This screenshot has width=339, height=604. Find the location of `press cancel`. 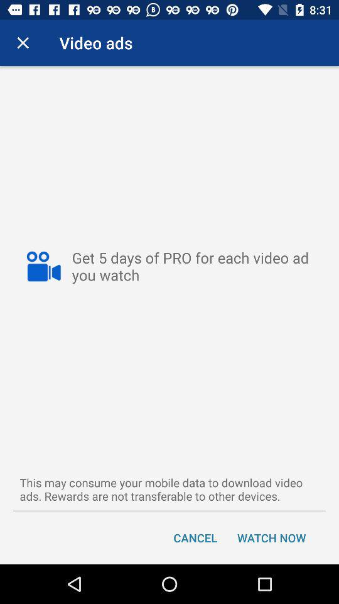

press cancel is located at coordinates (195, 537).